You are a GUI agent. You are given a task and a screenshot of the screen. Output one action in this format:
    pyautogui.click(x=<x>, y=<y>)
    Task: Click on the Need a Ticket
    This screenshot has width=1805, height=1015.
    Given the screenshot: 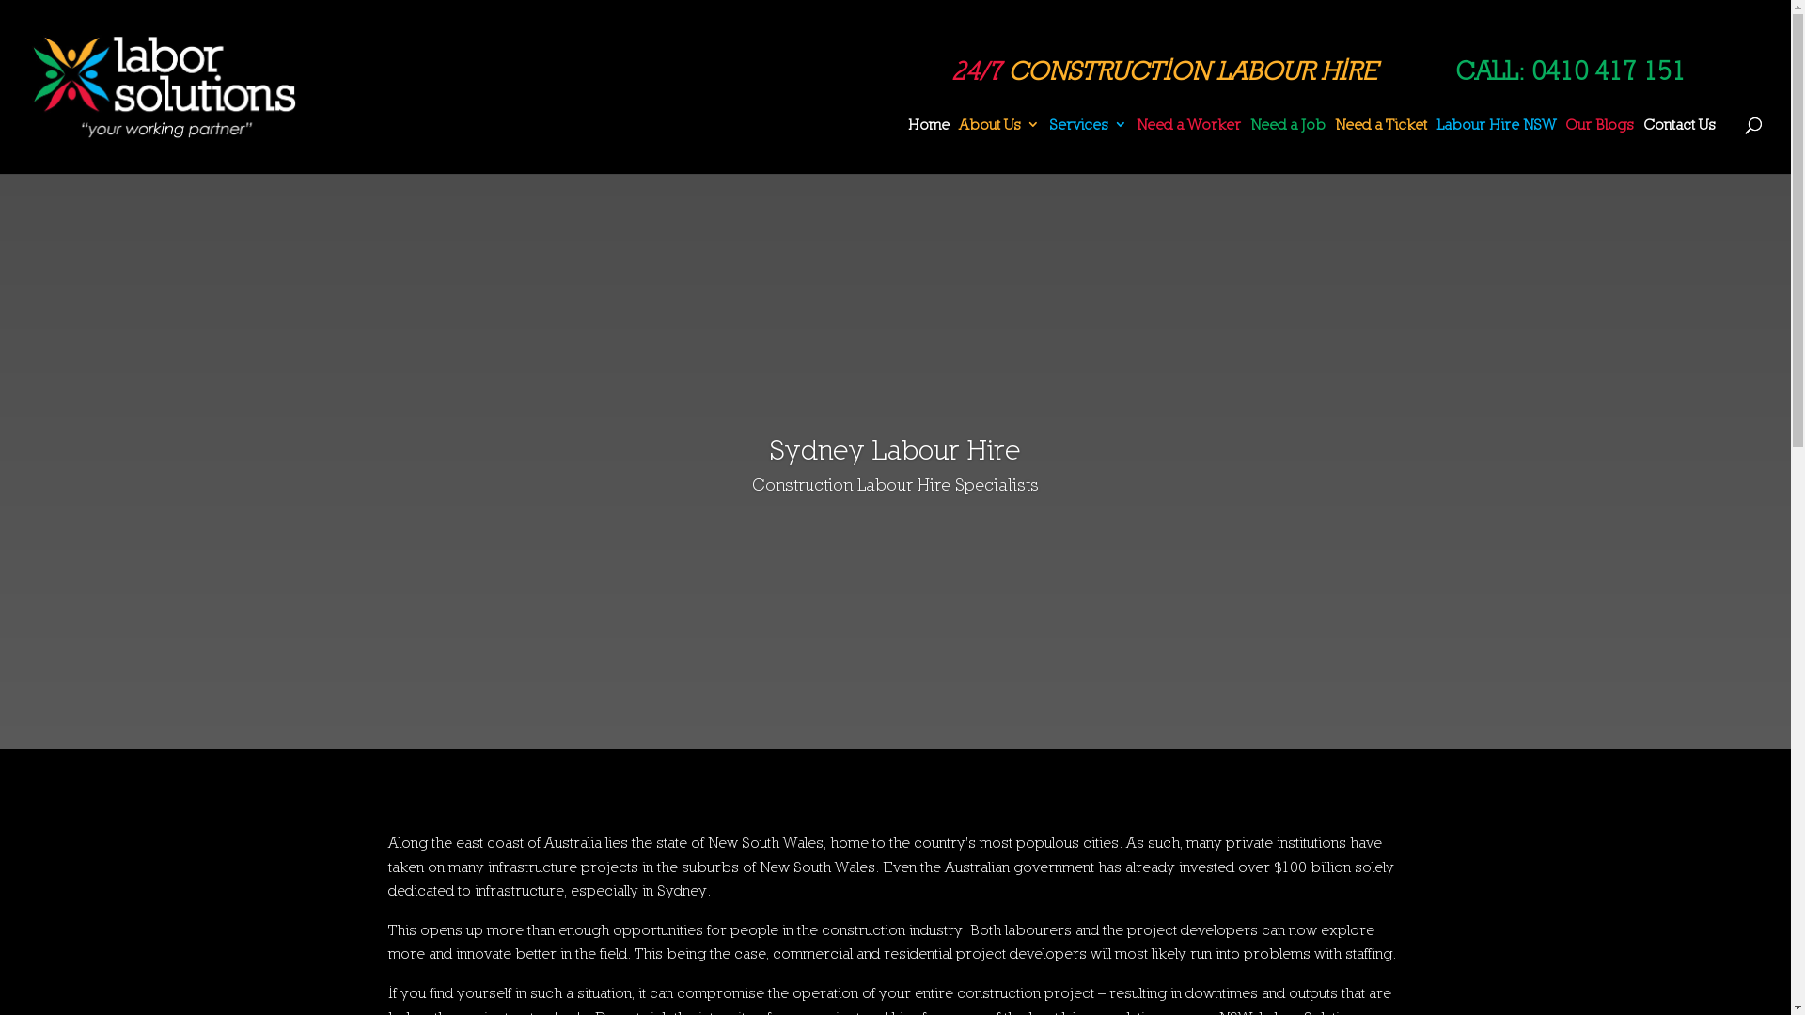 What is the action you would take?
    pyautogui.click(x=1381, y=146)
    